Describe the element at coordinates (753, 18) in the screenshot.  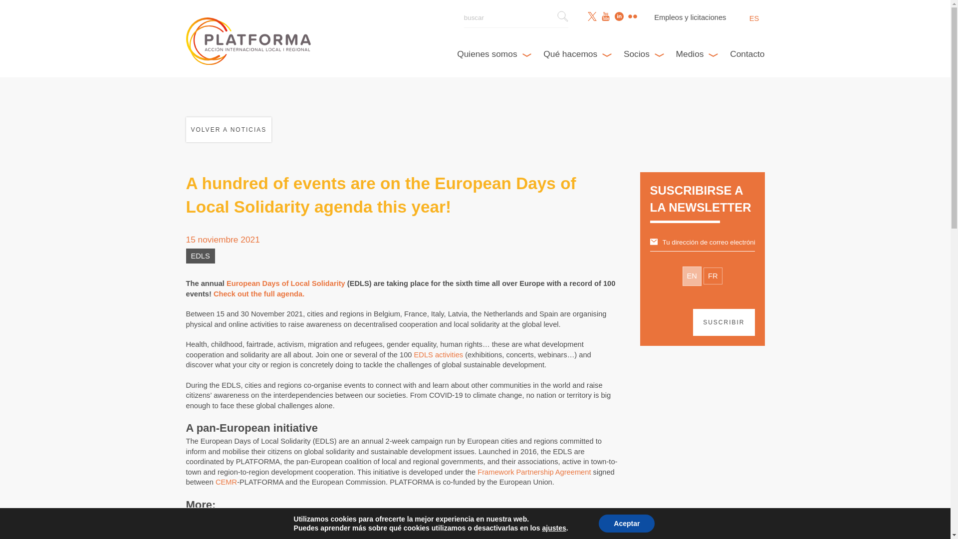
I see `ES` at that location.